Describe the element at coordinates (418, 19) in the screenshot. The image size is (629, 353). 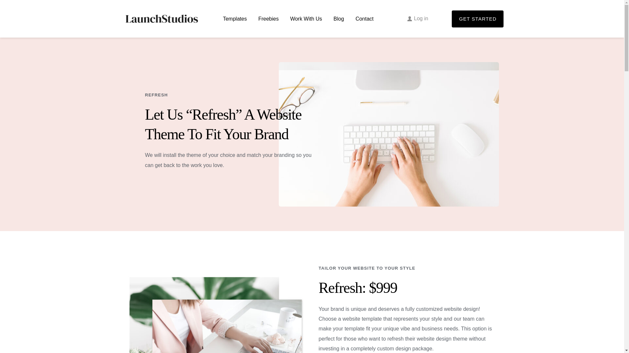
I see `Log in` at that location.